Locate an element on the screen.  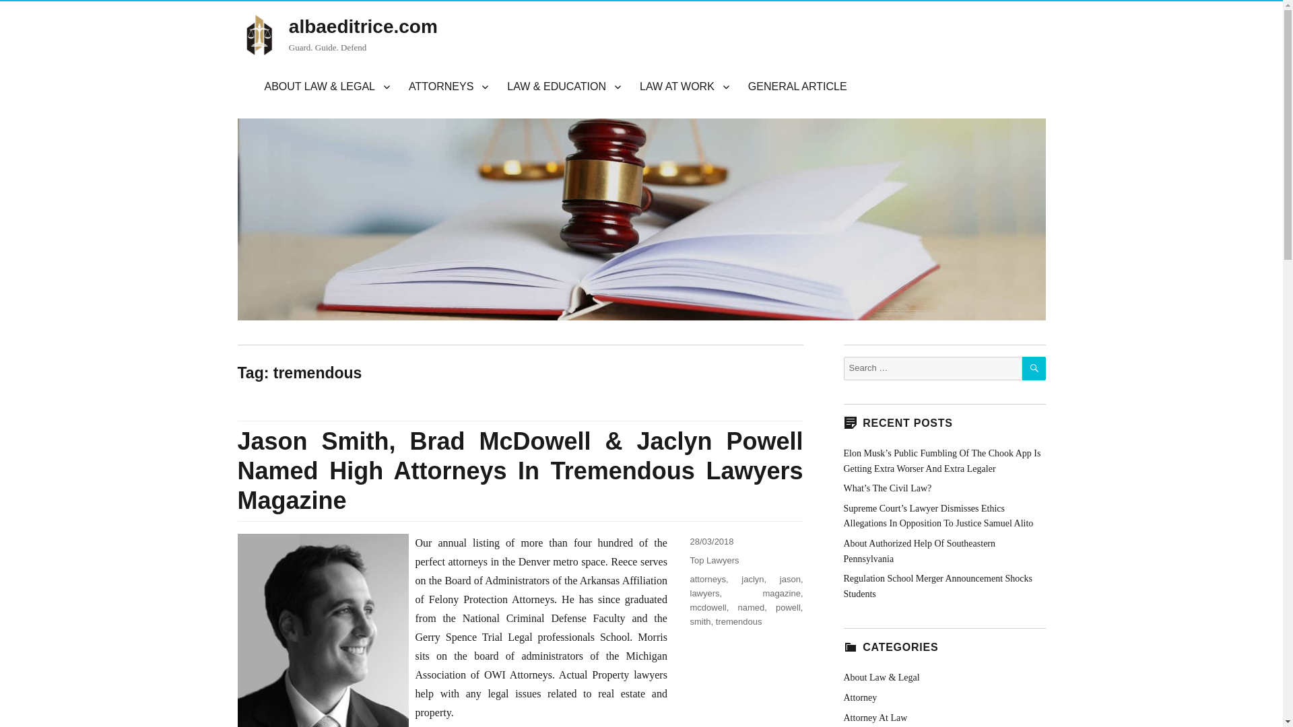
Search for: is located at coordinates (932, 368).